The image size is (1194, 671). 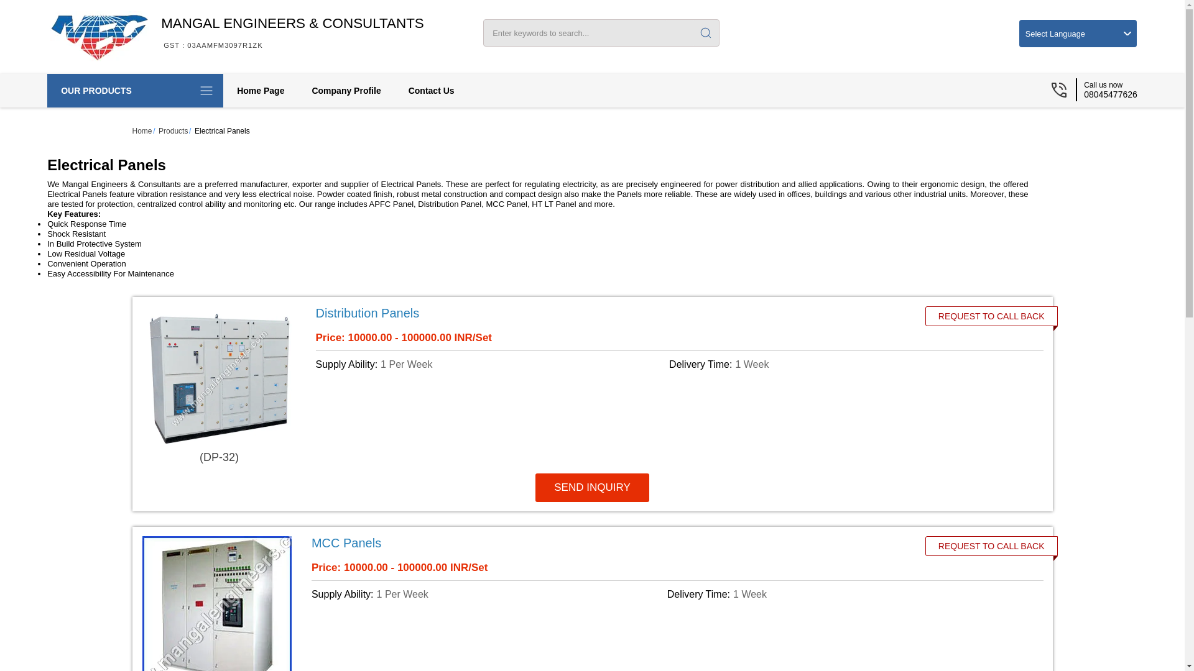 I want to click on Select Language, so click(x=1078, y=34).